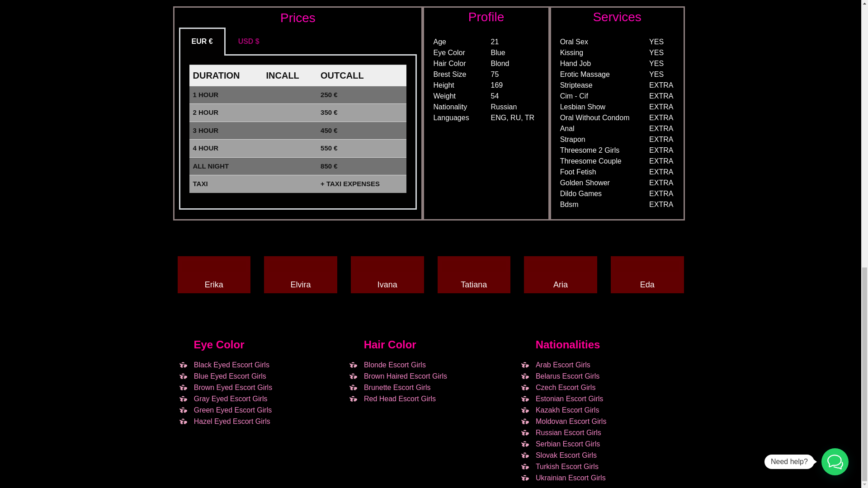  I want to click on Elvira, so click(300, 285).